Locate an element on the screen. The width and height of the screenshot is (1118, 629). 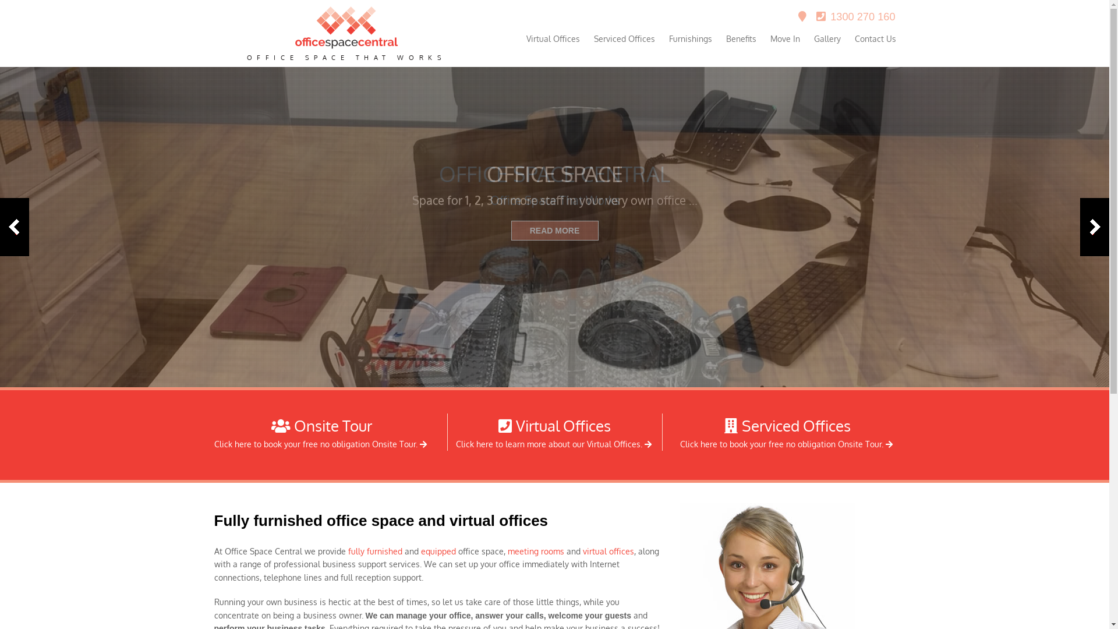
Benefits is located at coordinates (741, 39).